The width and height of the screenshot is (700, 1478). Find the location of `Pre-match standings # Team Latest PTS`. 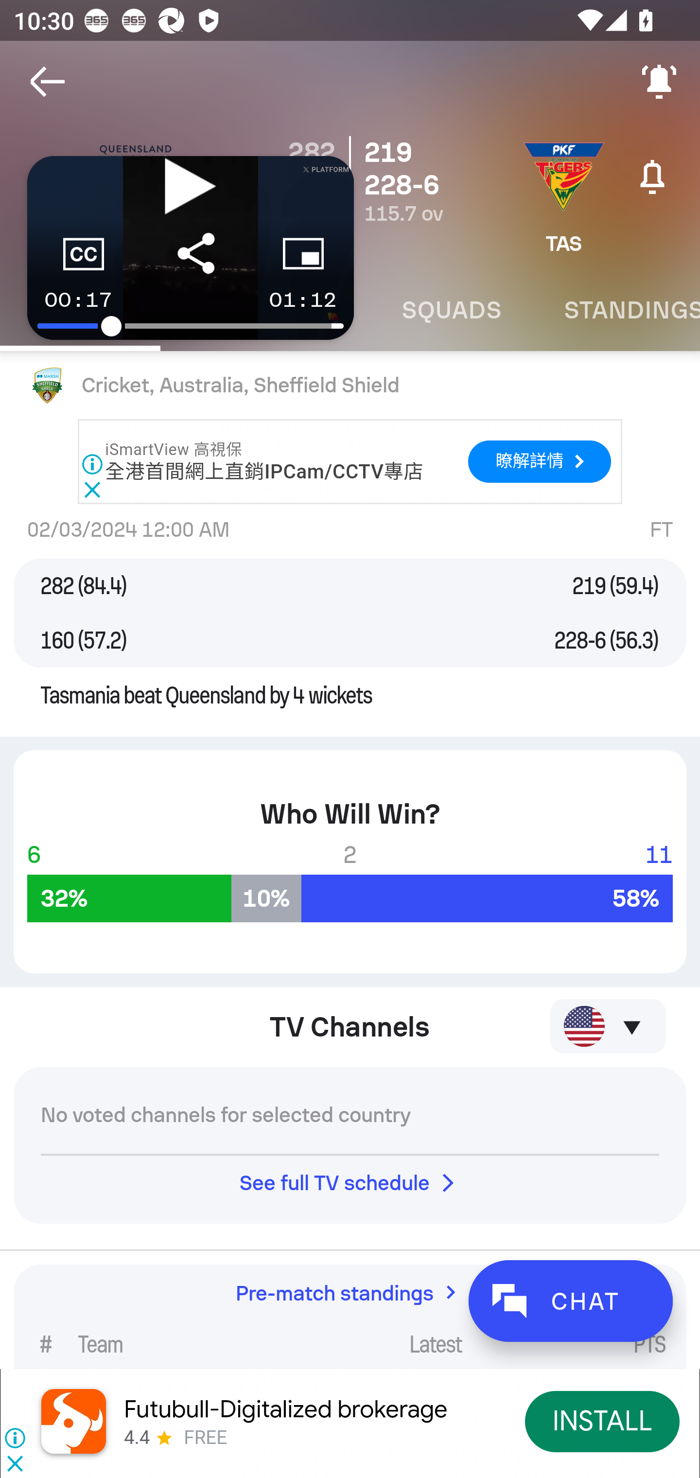

Pre-match standings # Team Latest PTS is located at coordinates (350, 1317).